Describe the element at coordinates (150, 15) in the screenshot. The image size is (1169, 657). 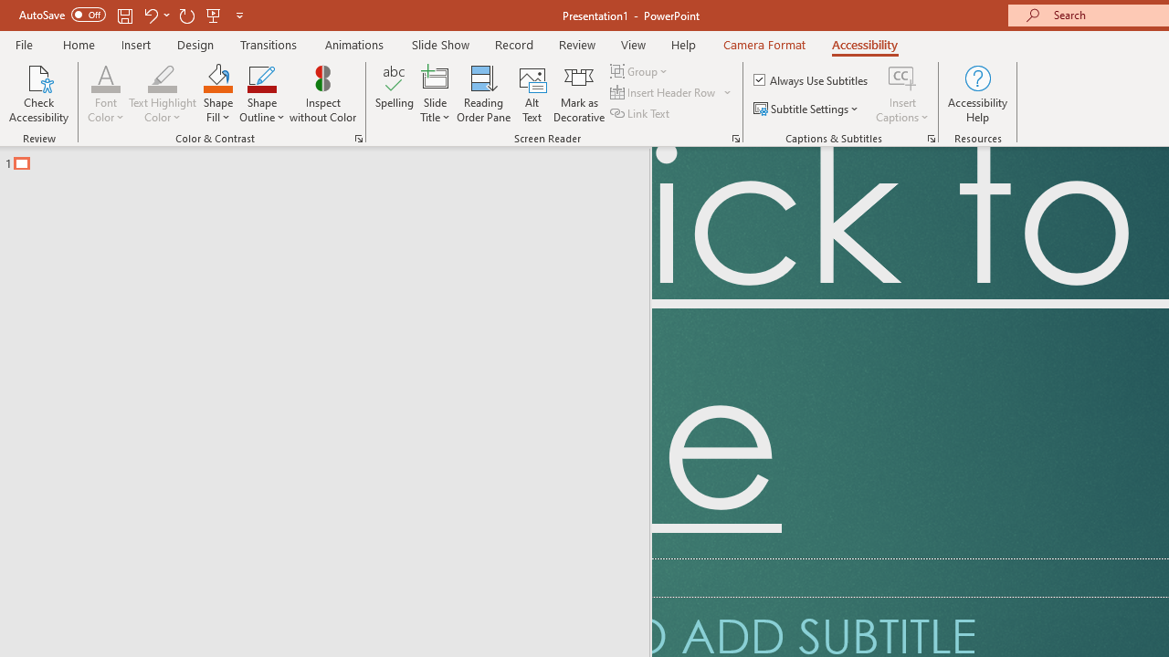
I see `Undo` at that location.